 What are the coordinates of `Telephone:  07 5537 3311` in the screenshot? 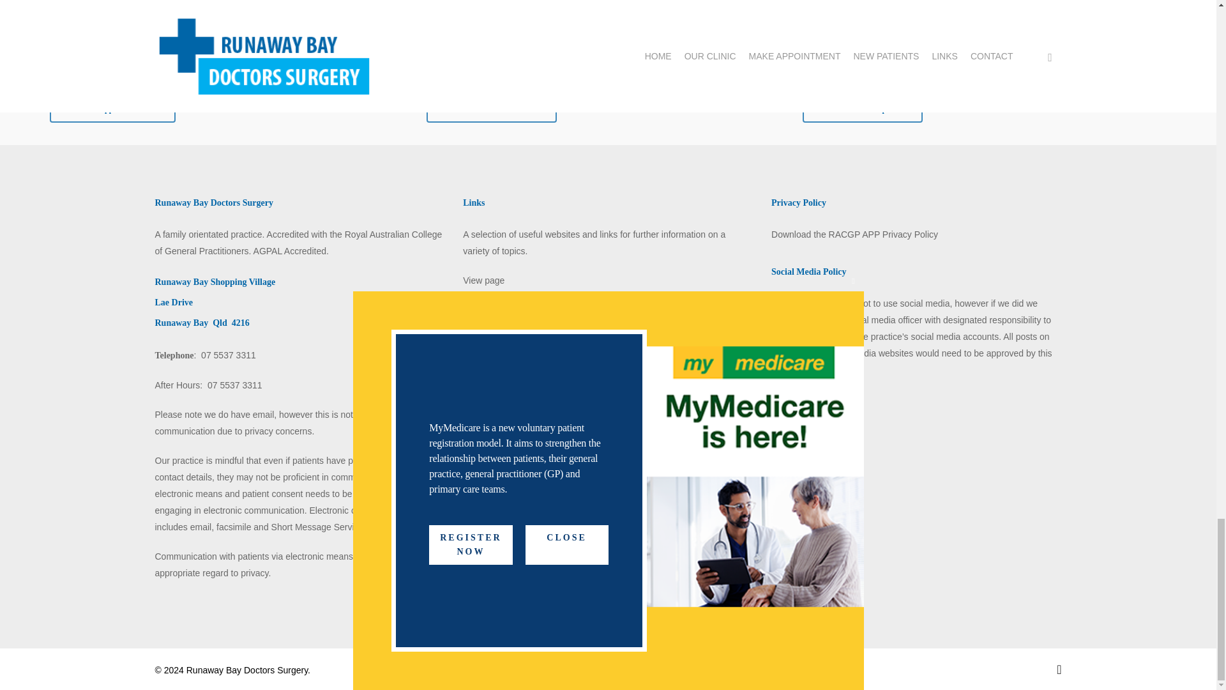 It's located at (204, 355).